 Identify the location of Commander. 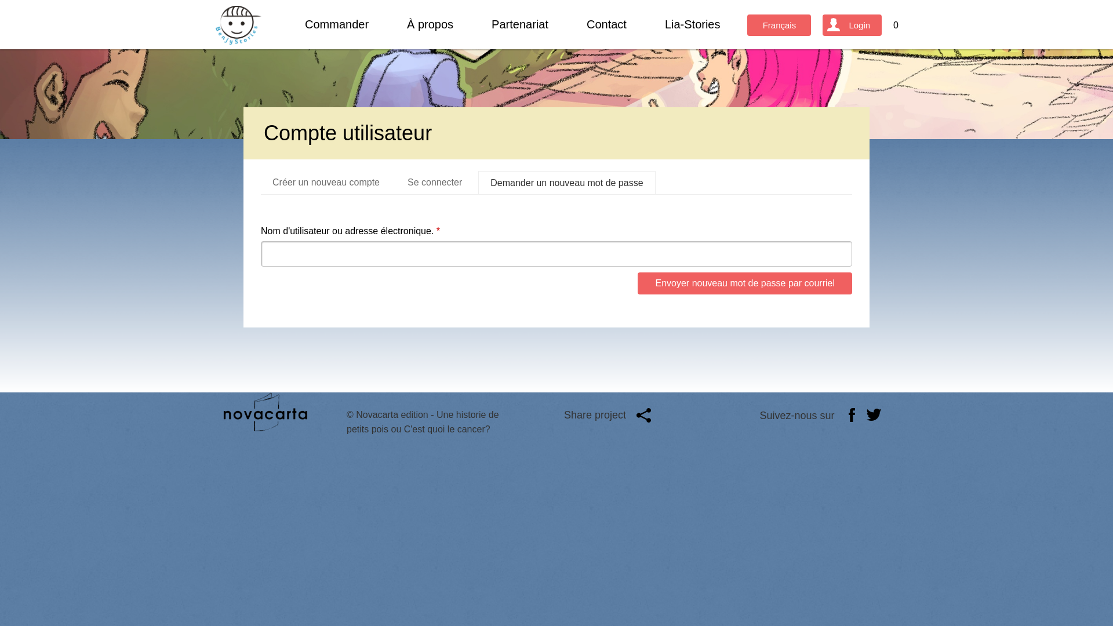
(337, 24).